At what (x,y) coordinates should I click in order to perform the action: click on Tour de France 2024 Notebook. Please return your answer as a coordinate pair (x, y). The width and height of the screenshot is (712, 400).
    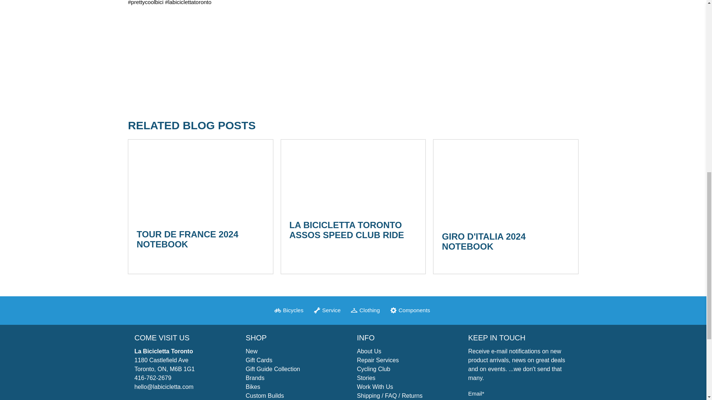
    Looking at the image, I should click on (187, 239).